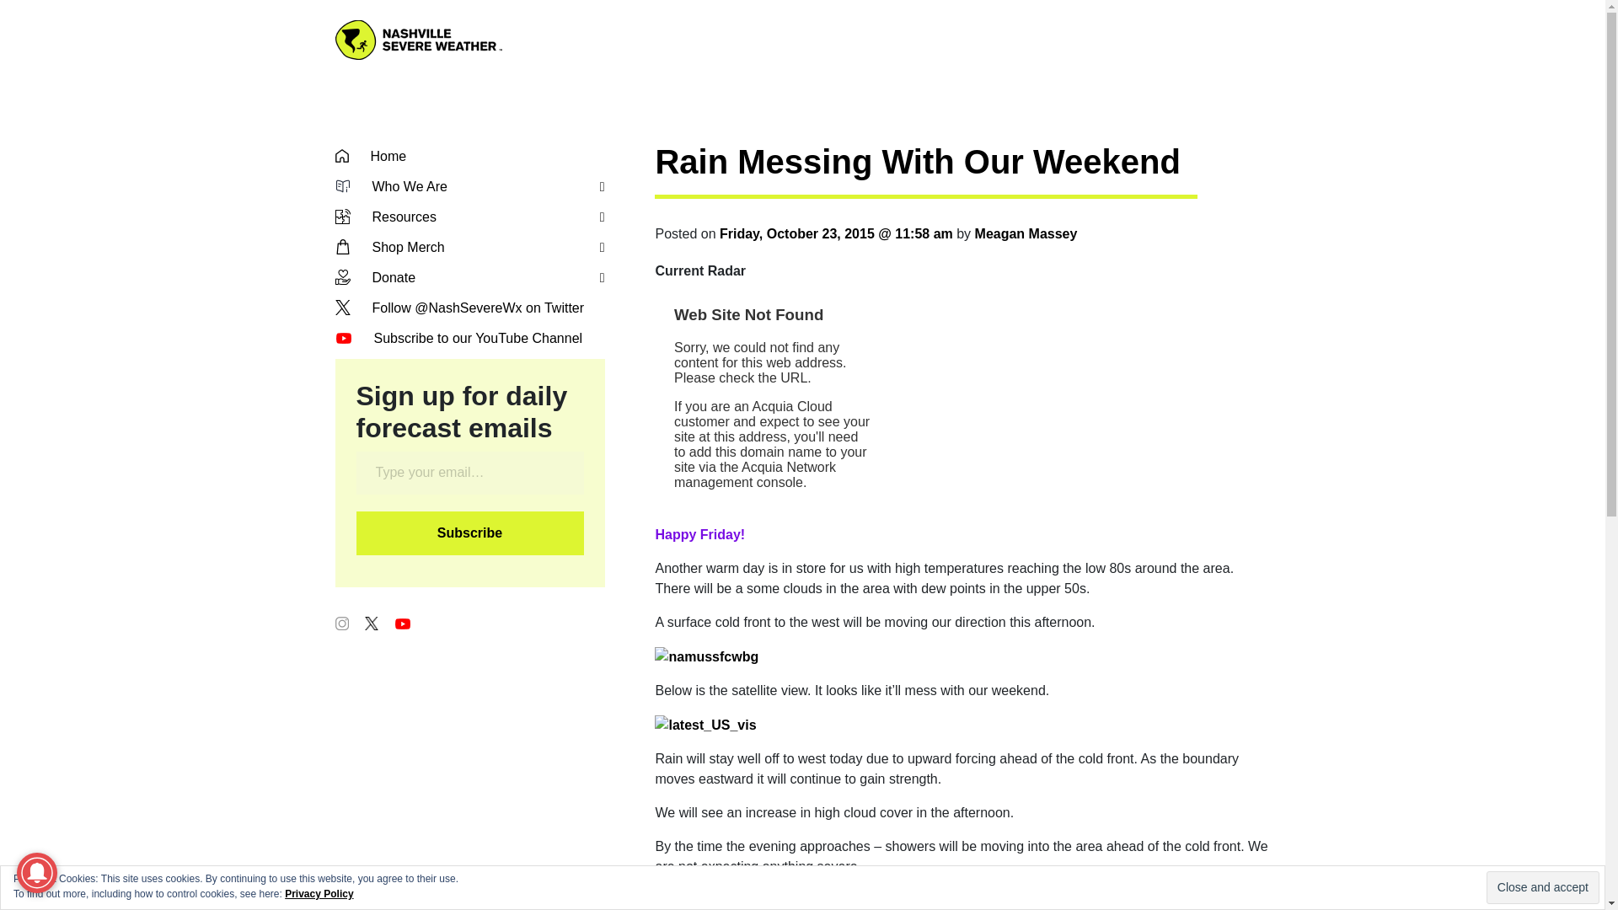 This screenshot has width=1618, height=910. Describe the element at coordinates (470, 156) in the screenshot. I see `Home` at that location.